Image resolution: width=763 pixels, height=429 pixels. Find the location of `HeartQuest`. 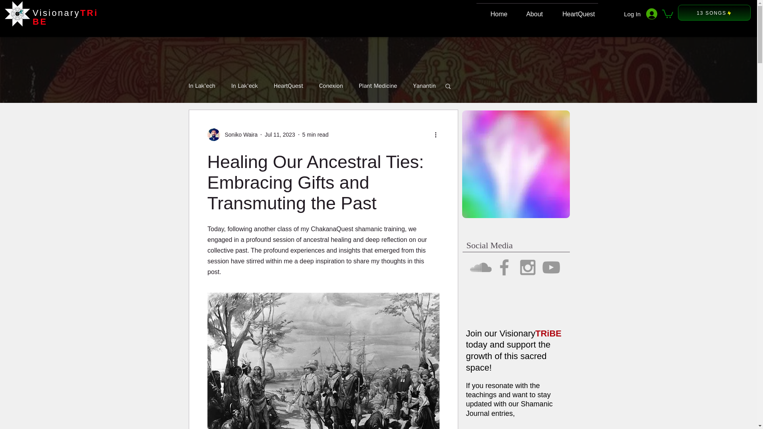

HeartQuest is located at coordinates (289, 85).